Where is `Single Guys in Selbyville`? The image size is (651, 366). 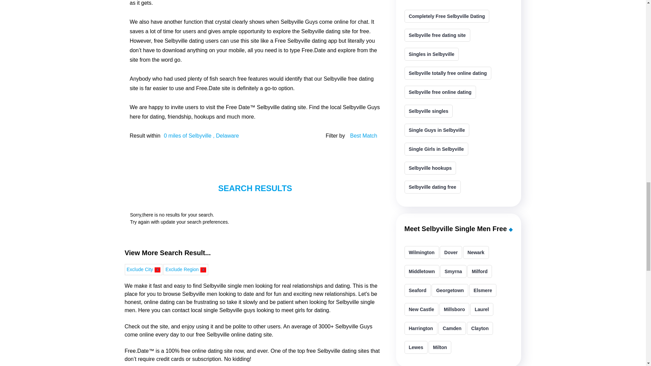
Single Guys in Selbyville is located at coordinates (437, 130).